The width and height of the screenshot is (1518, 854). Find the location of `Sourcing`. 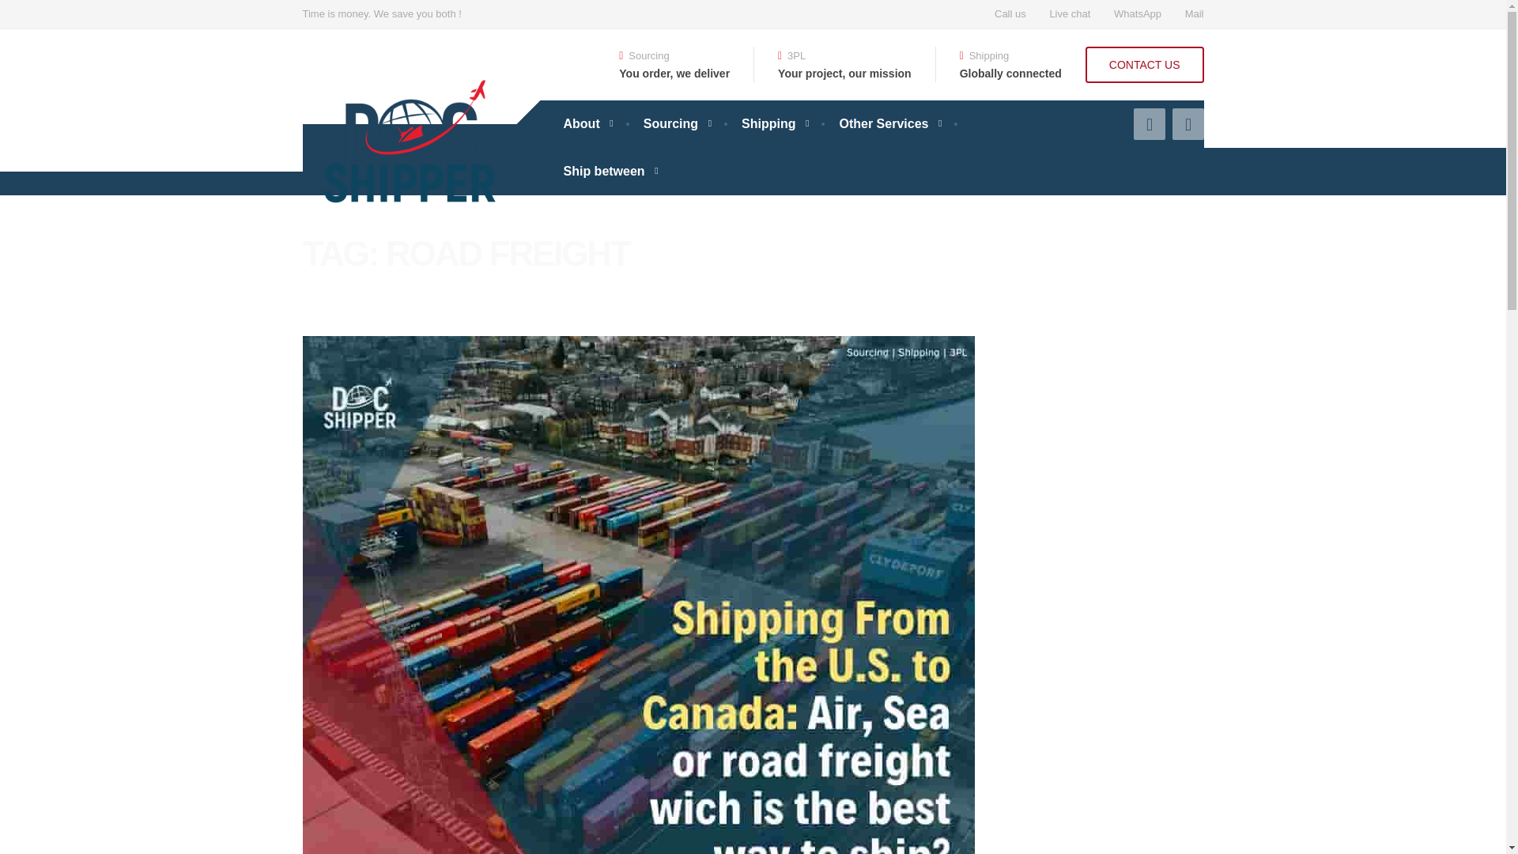

Sourcing is located at coordinates (677, 123).